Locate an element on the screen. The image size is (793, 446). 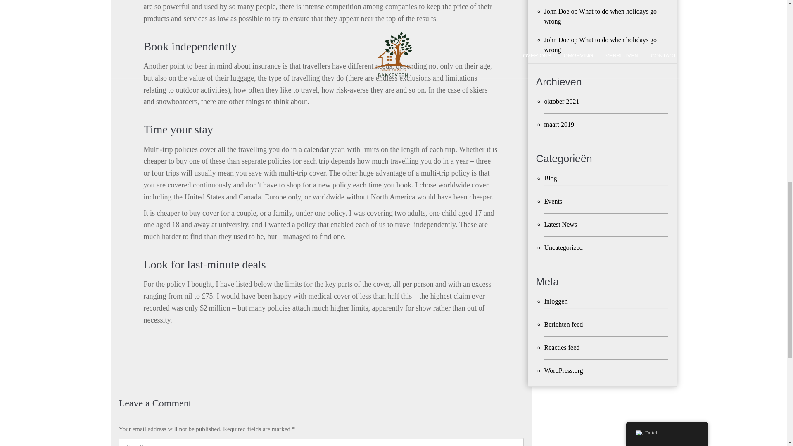
Uncategorized is located at coordinates (606, 248).